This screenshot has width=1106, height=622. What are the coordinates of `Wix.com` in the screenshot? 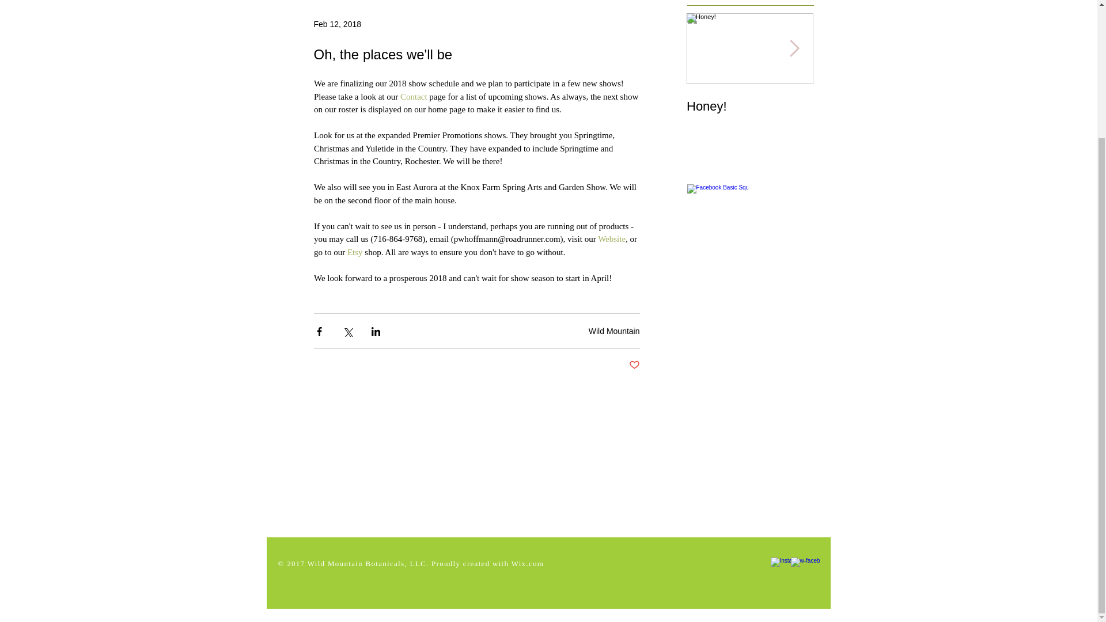 It's located at (528, 563).